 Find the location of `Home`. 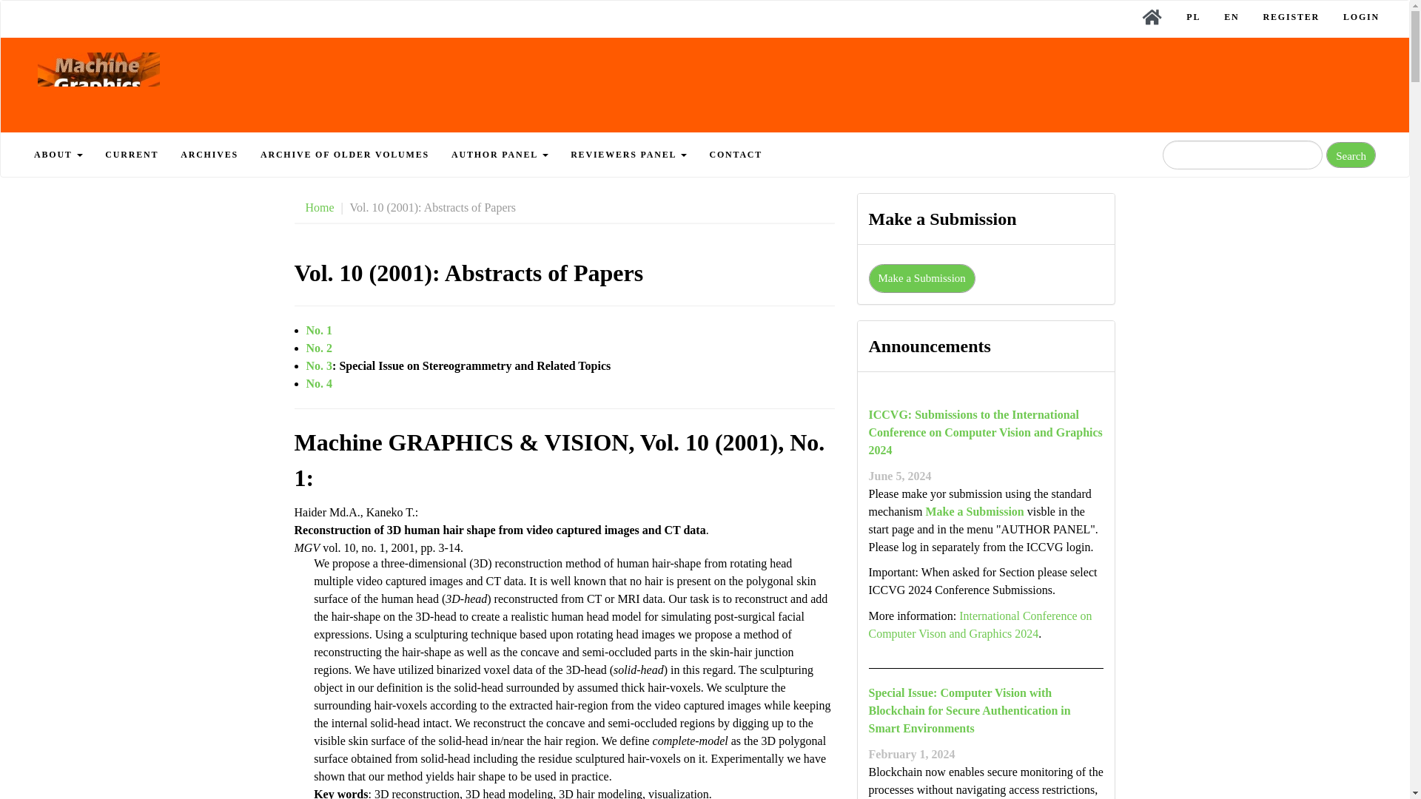

Home is located at coordinates (320, 207).